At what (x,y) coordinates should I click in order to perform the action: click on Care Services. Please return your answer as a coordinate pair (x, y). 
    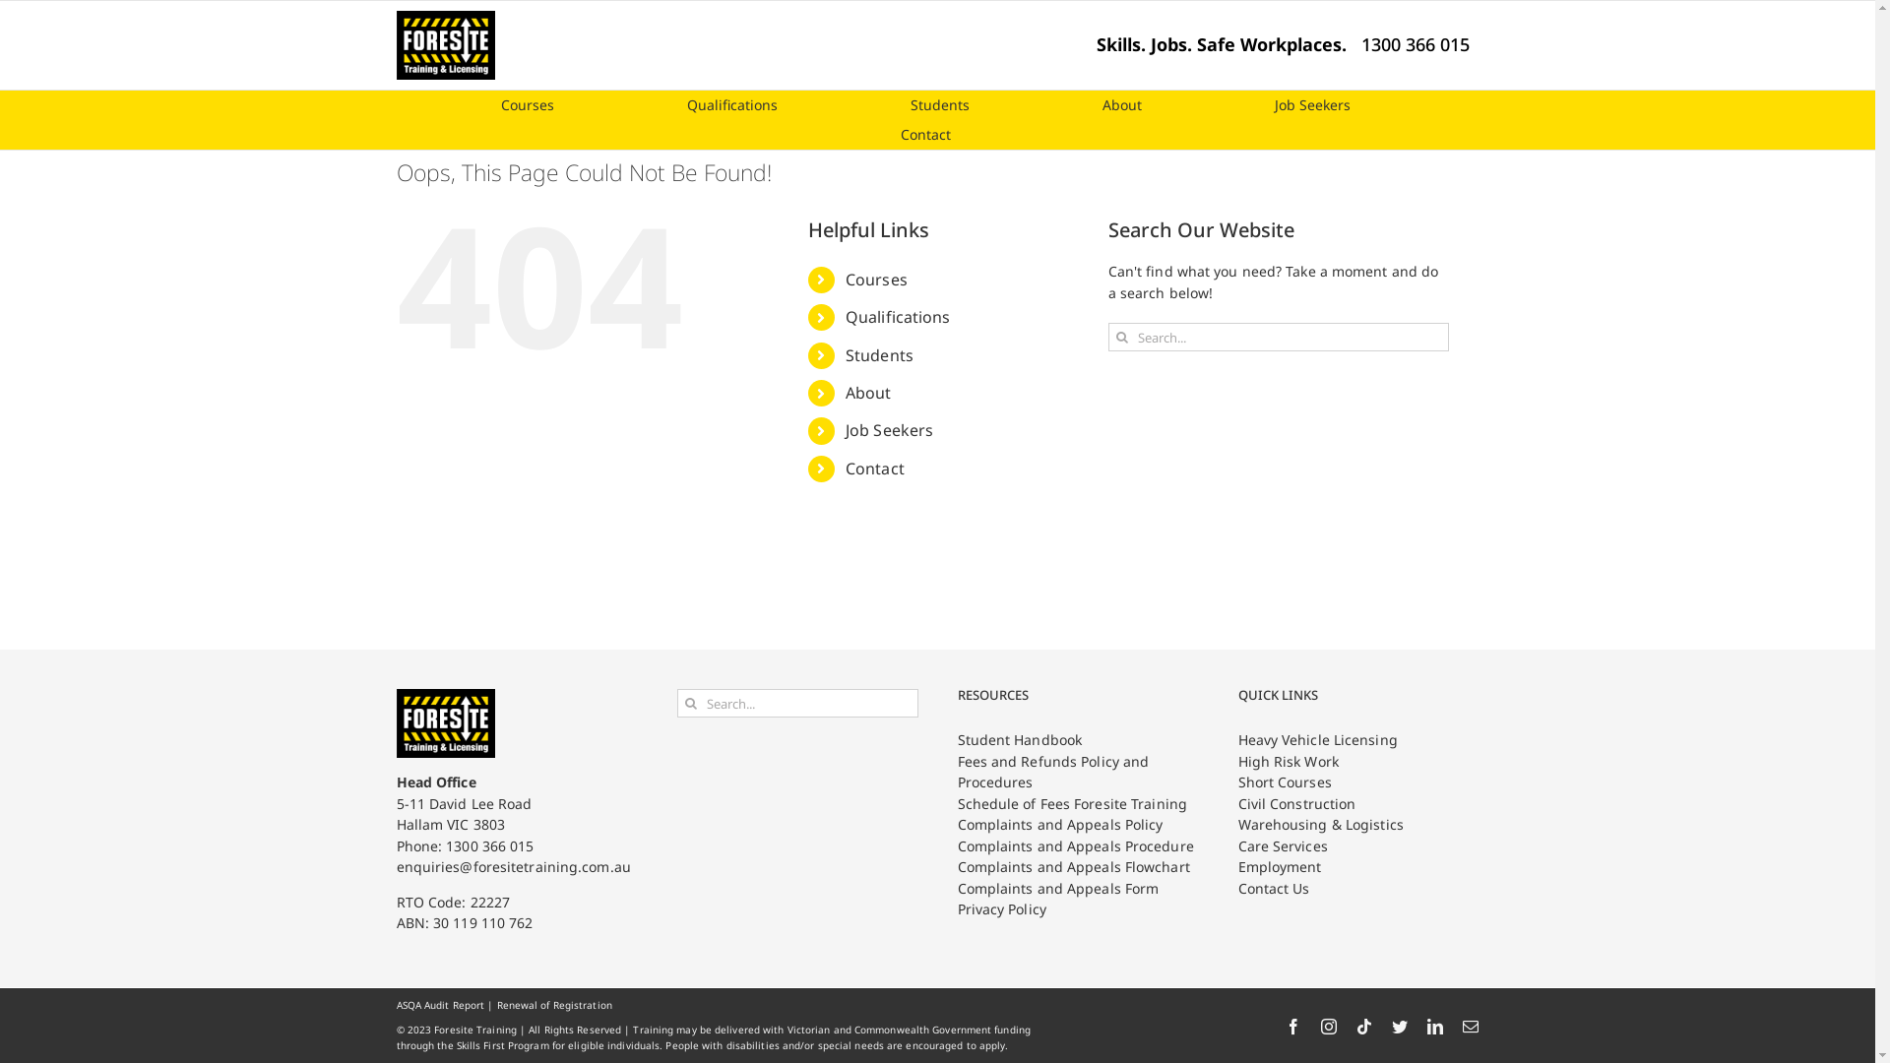
    Looking at the image, I should click on (1358, 846).